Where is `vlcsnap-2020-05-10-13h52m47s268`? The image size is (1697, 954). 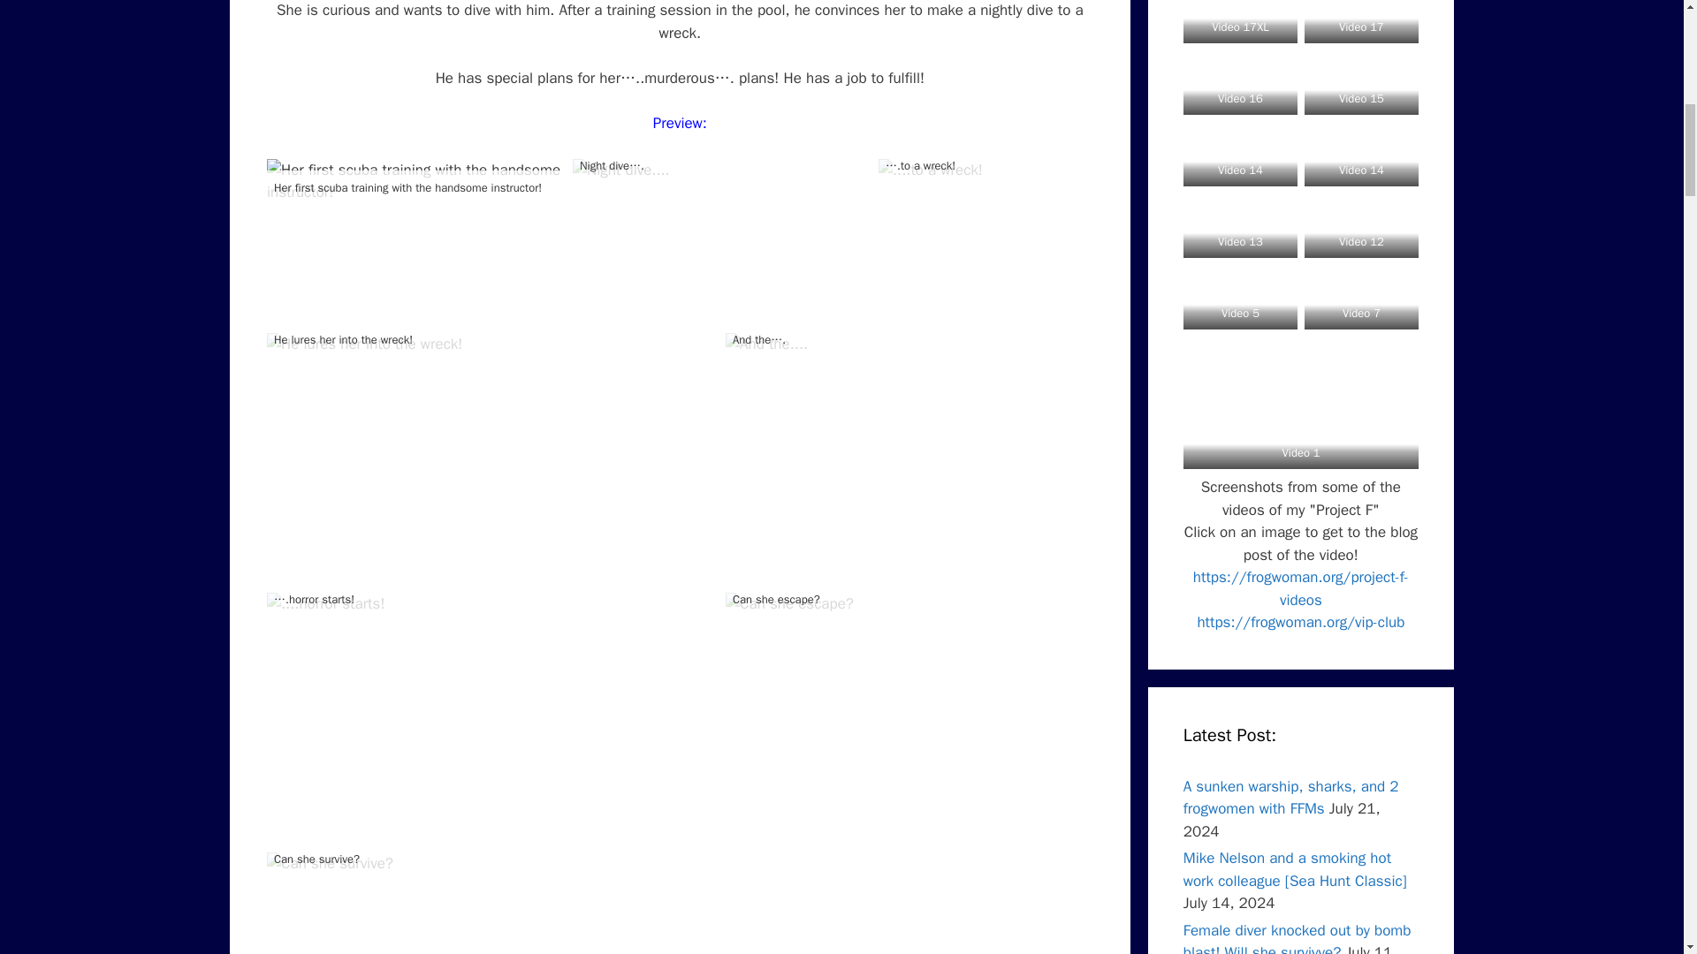
vlcsnap-2020-05-10-13h52m47s268 is located at coordinates (621, 170).